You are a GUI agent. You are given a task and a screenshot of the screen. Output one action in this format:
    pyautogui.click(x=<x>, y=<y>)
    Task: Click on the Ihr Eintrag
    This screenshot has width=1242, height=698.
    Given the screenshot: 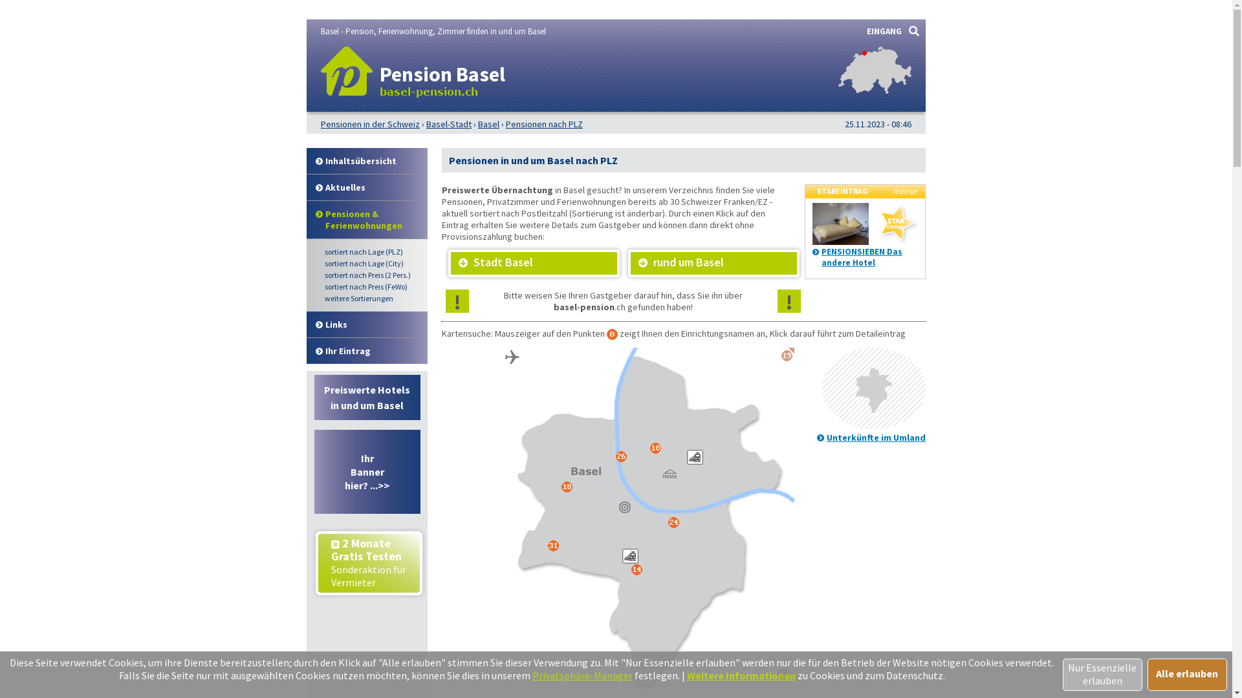 What is the action you would take?
    pyautogui.click(x=367, y=352)
    